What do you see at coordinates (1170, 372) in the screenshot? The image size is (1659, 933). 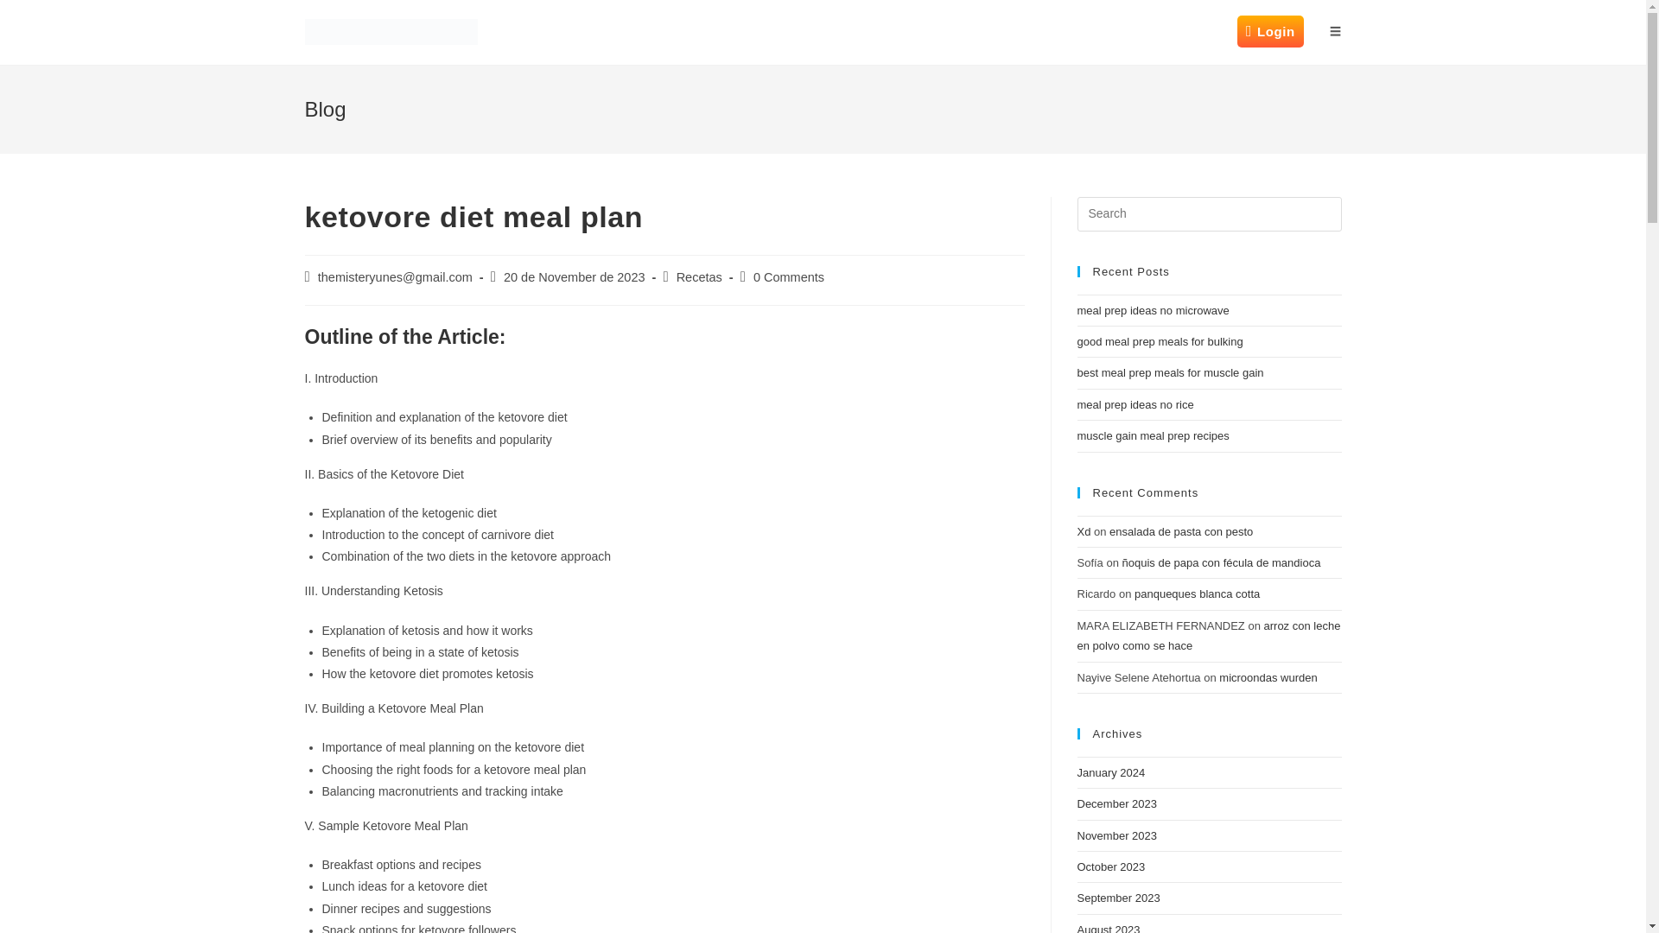 I see `best meal prep meals for muscle gain` at bounding box center [1170, 372].